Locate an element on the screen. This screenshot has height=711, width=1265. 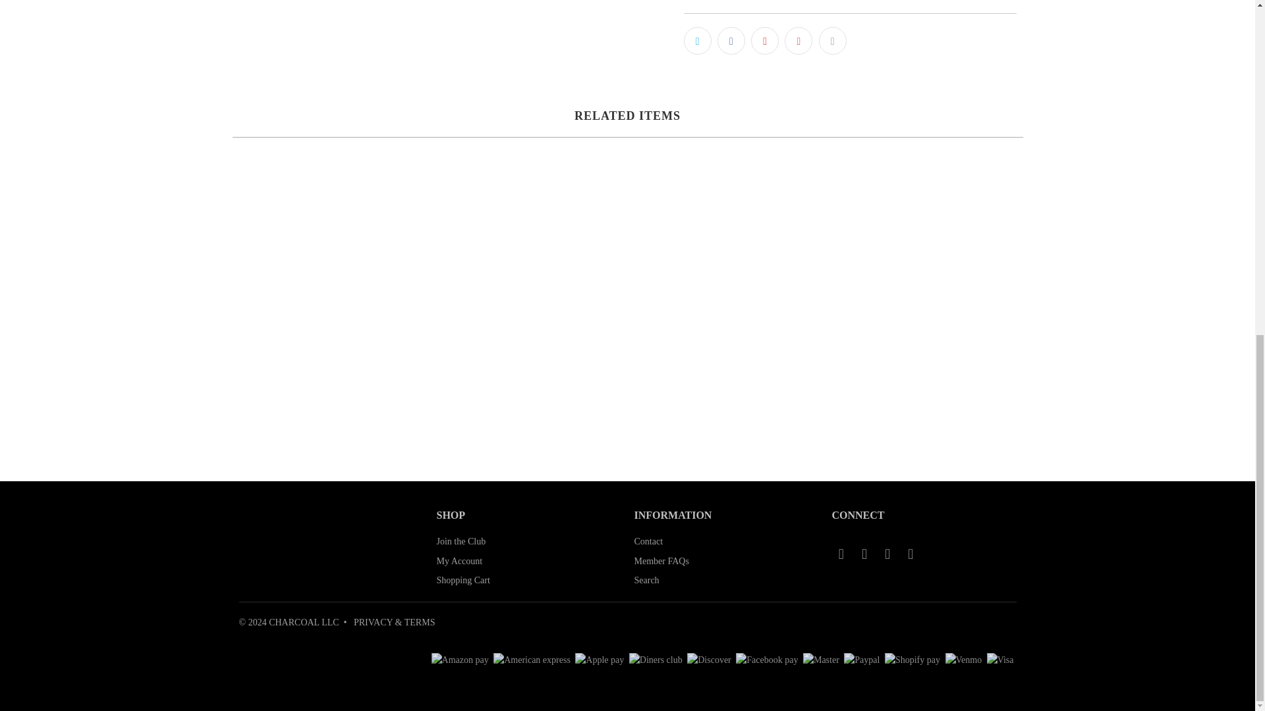
Email this to a friend is located at coordinates (832, 41).